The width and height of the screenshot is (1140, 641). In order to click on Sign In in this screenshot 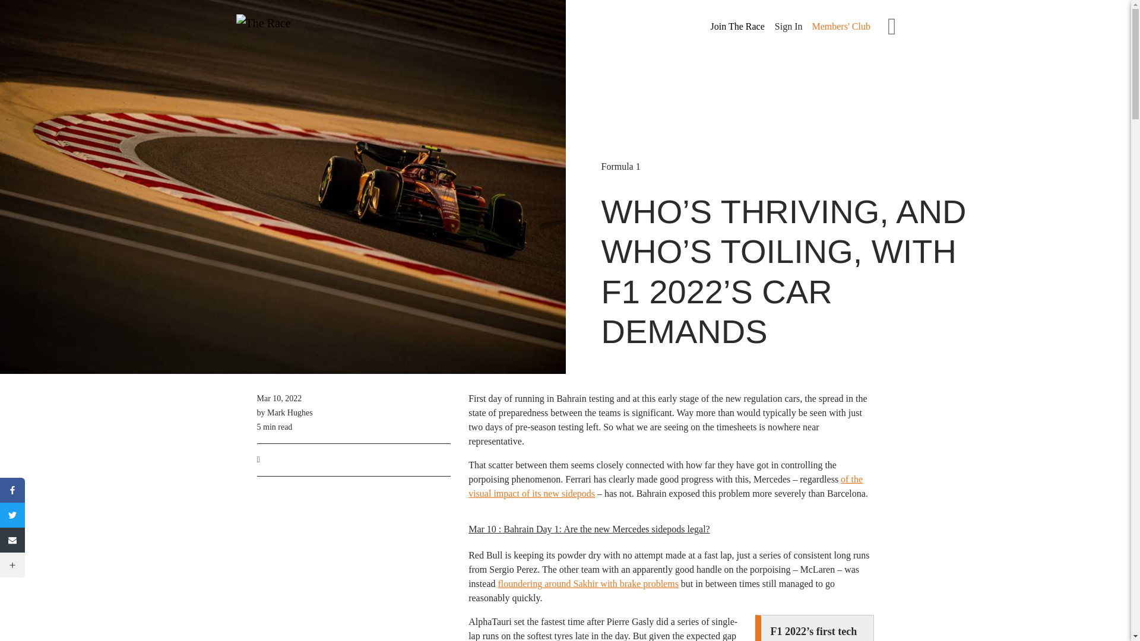, I will do `click(788, 26)`.